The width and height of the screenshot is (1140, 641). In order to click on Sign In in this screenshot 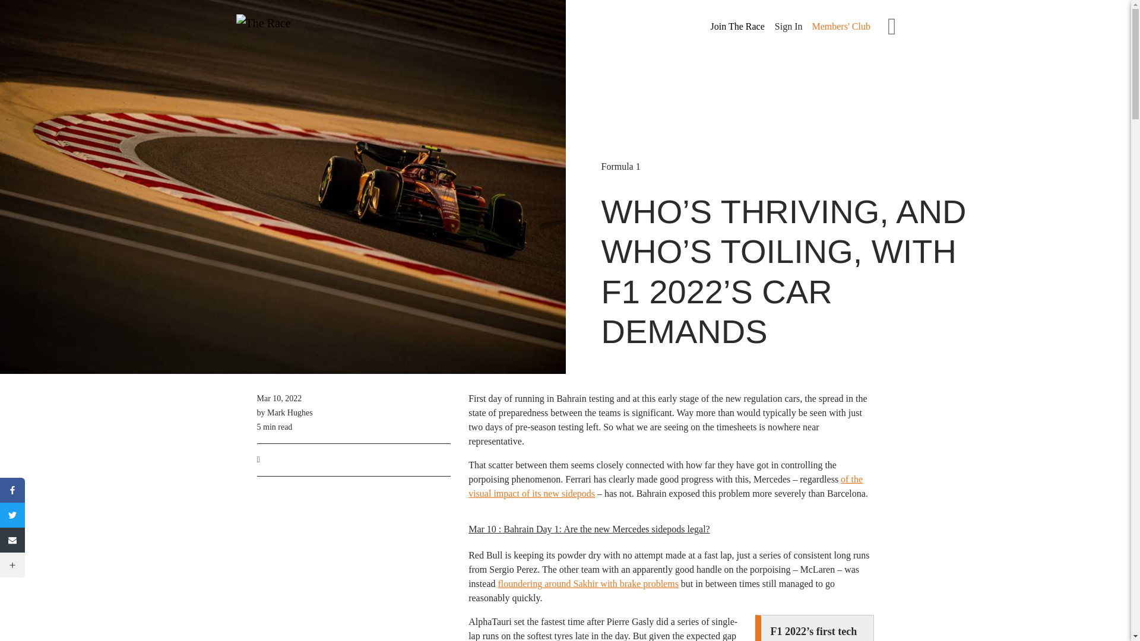, I will do `click(788, 26)`.